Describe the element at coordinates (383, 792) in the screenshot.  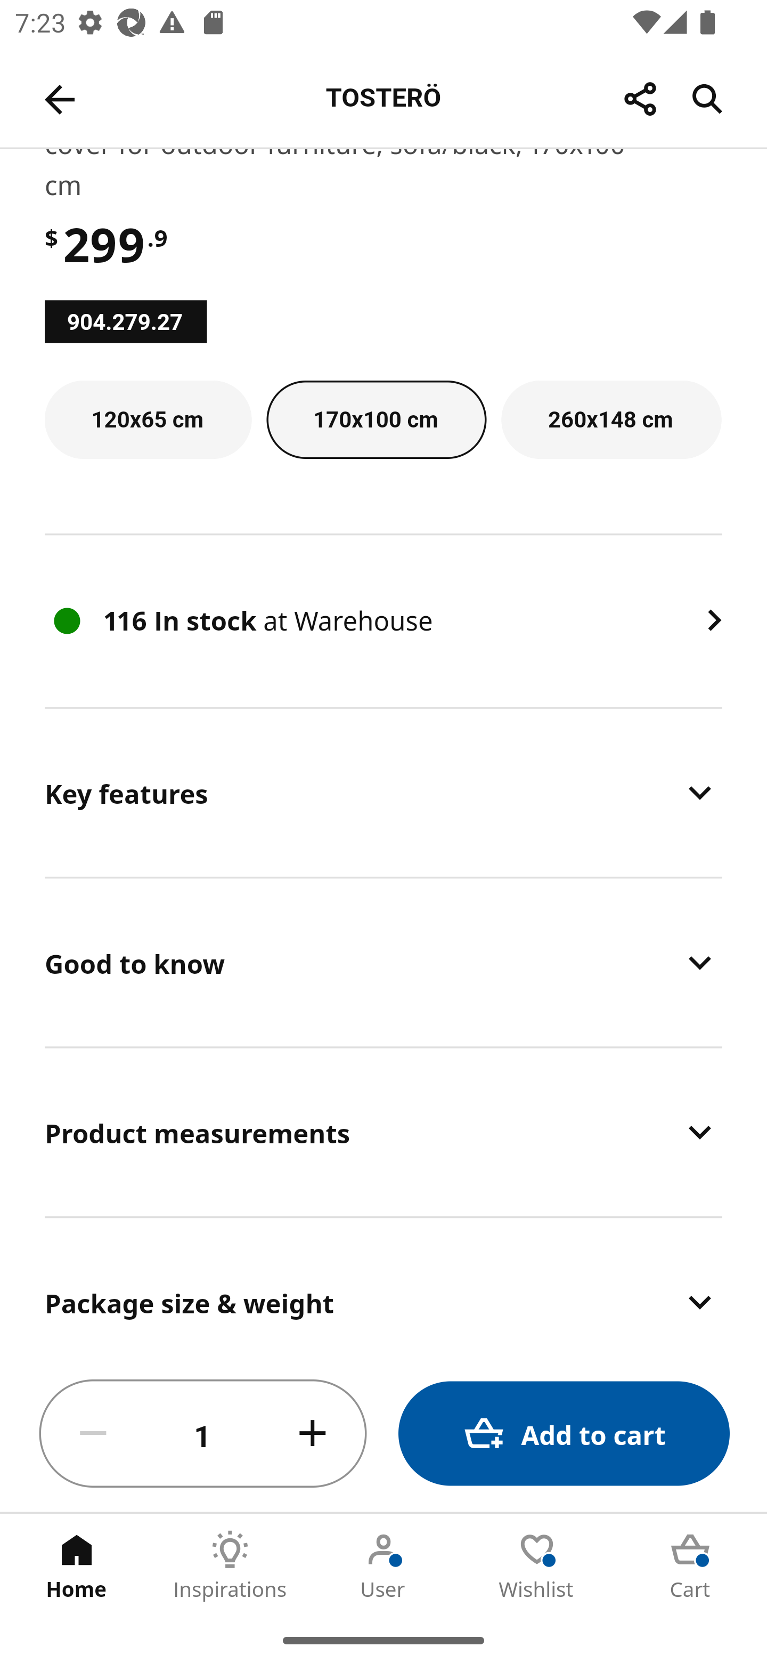
I see `Key features` at that location.